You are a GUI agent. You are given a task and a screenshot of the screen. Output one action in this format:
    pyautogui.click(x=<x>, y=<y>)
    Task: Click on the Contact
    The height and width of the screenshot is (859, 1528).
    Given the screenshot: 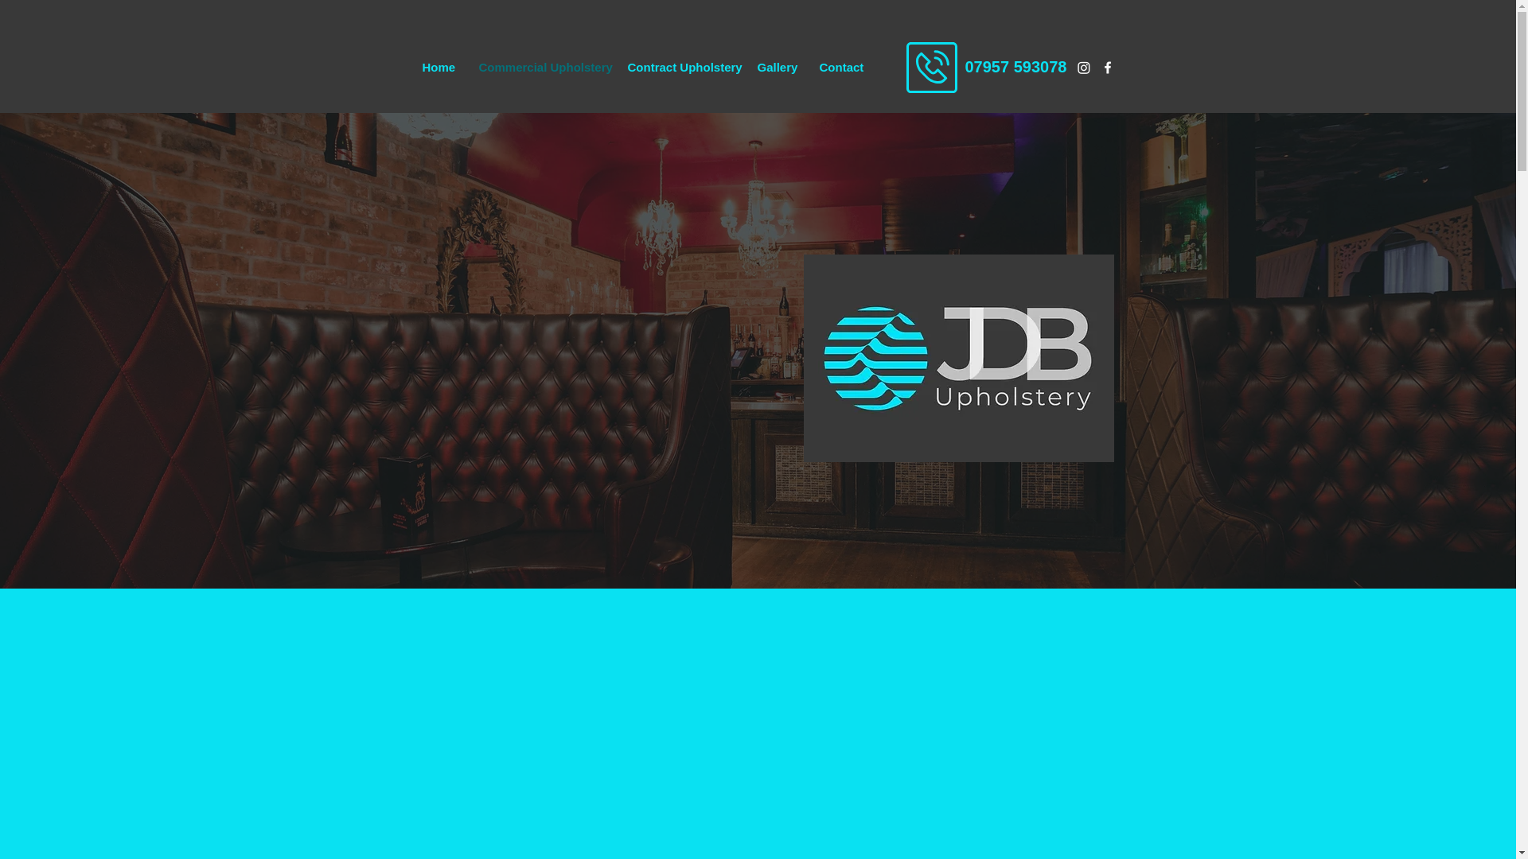 What is the action you would take?
    pyautogui.click(x=839, y=68)
    